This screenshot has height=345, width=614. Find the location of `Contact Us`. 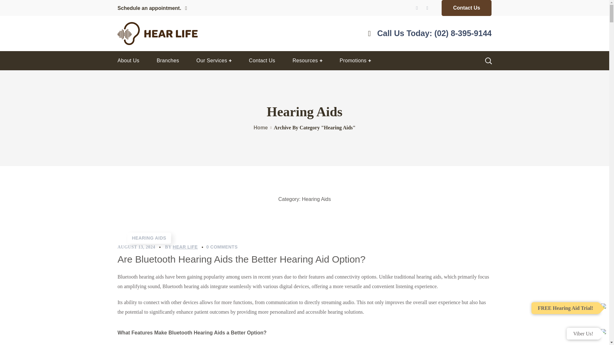

Contact Us is located at coordinates (466, 8).